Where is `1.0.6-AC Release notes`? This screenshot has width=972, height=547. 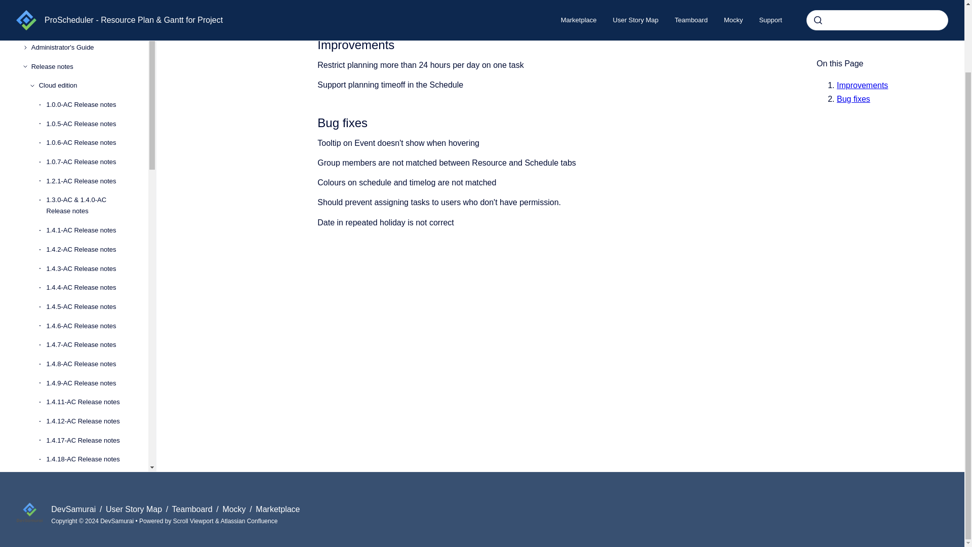
1.0.6-AC Release notes is located at coordinates (89, 143).